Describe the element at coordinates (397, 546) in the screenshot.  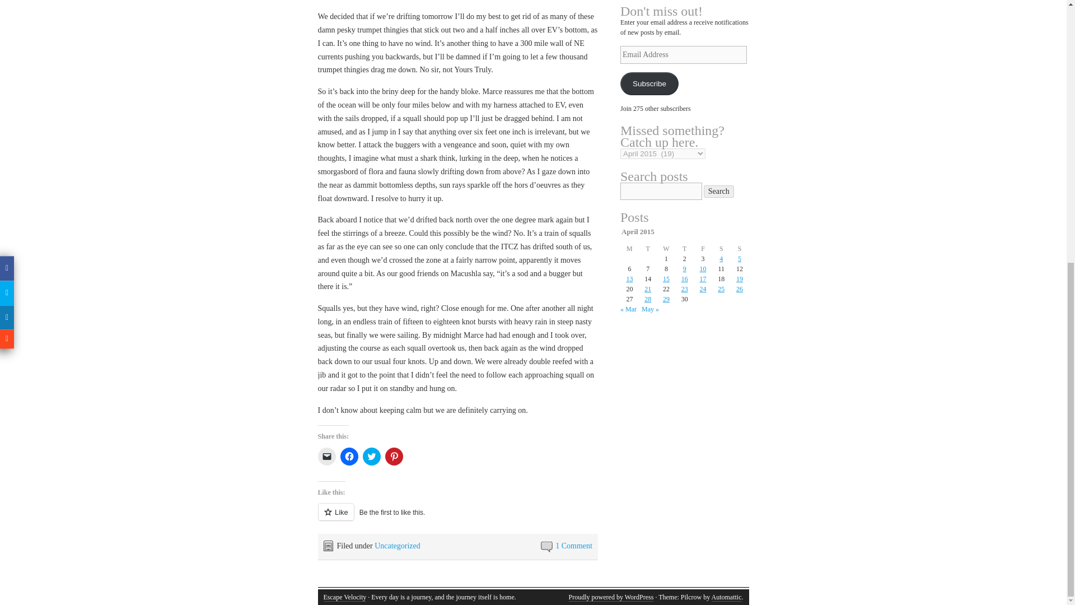
I see `Uncategorized` at that location.